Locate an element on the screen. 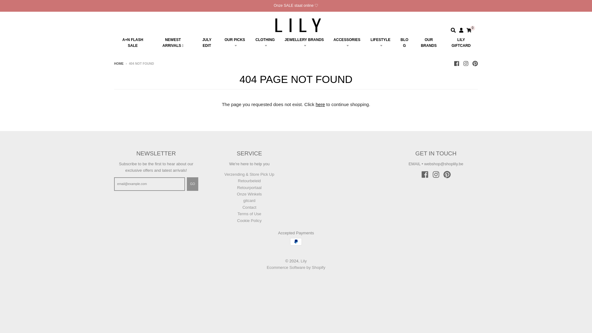  Back to the frontpage is located at coordinates (119, 64).